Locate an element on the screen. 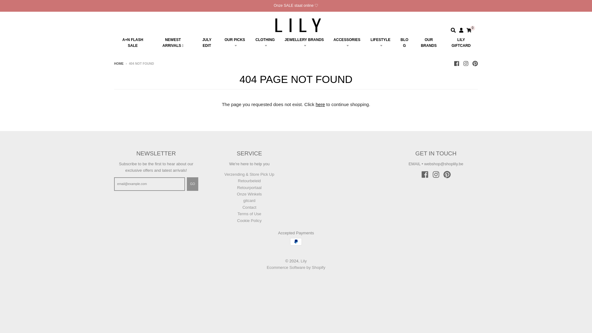  Back to the frontpage is located at coordinates (119, 64).